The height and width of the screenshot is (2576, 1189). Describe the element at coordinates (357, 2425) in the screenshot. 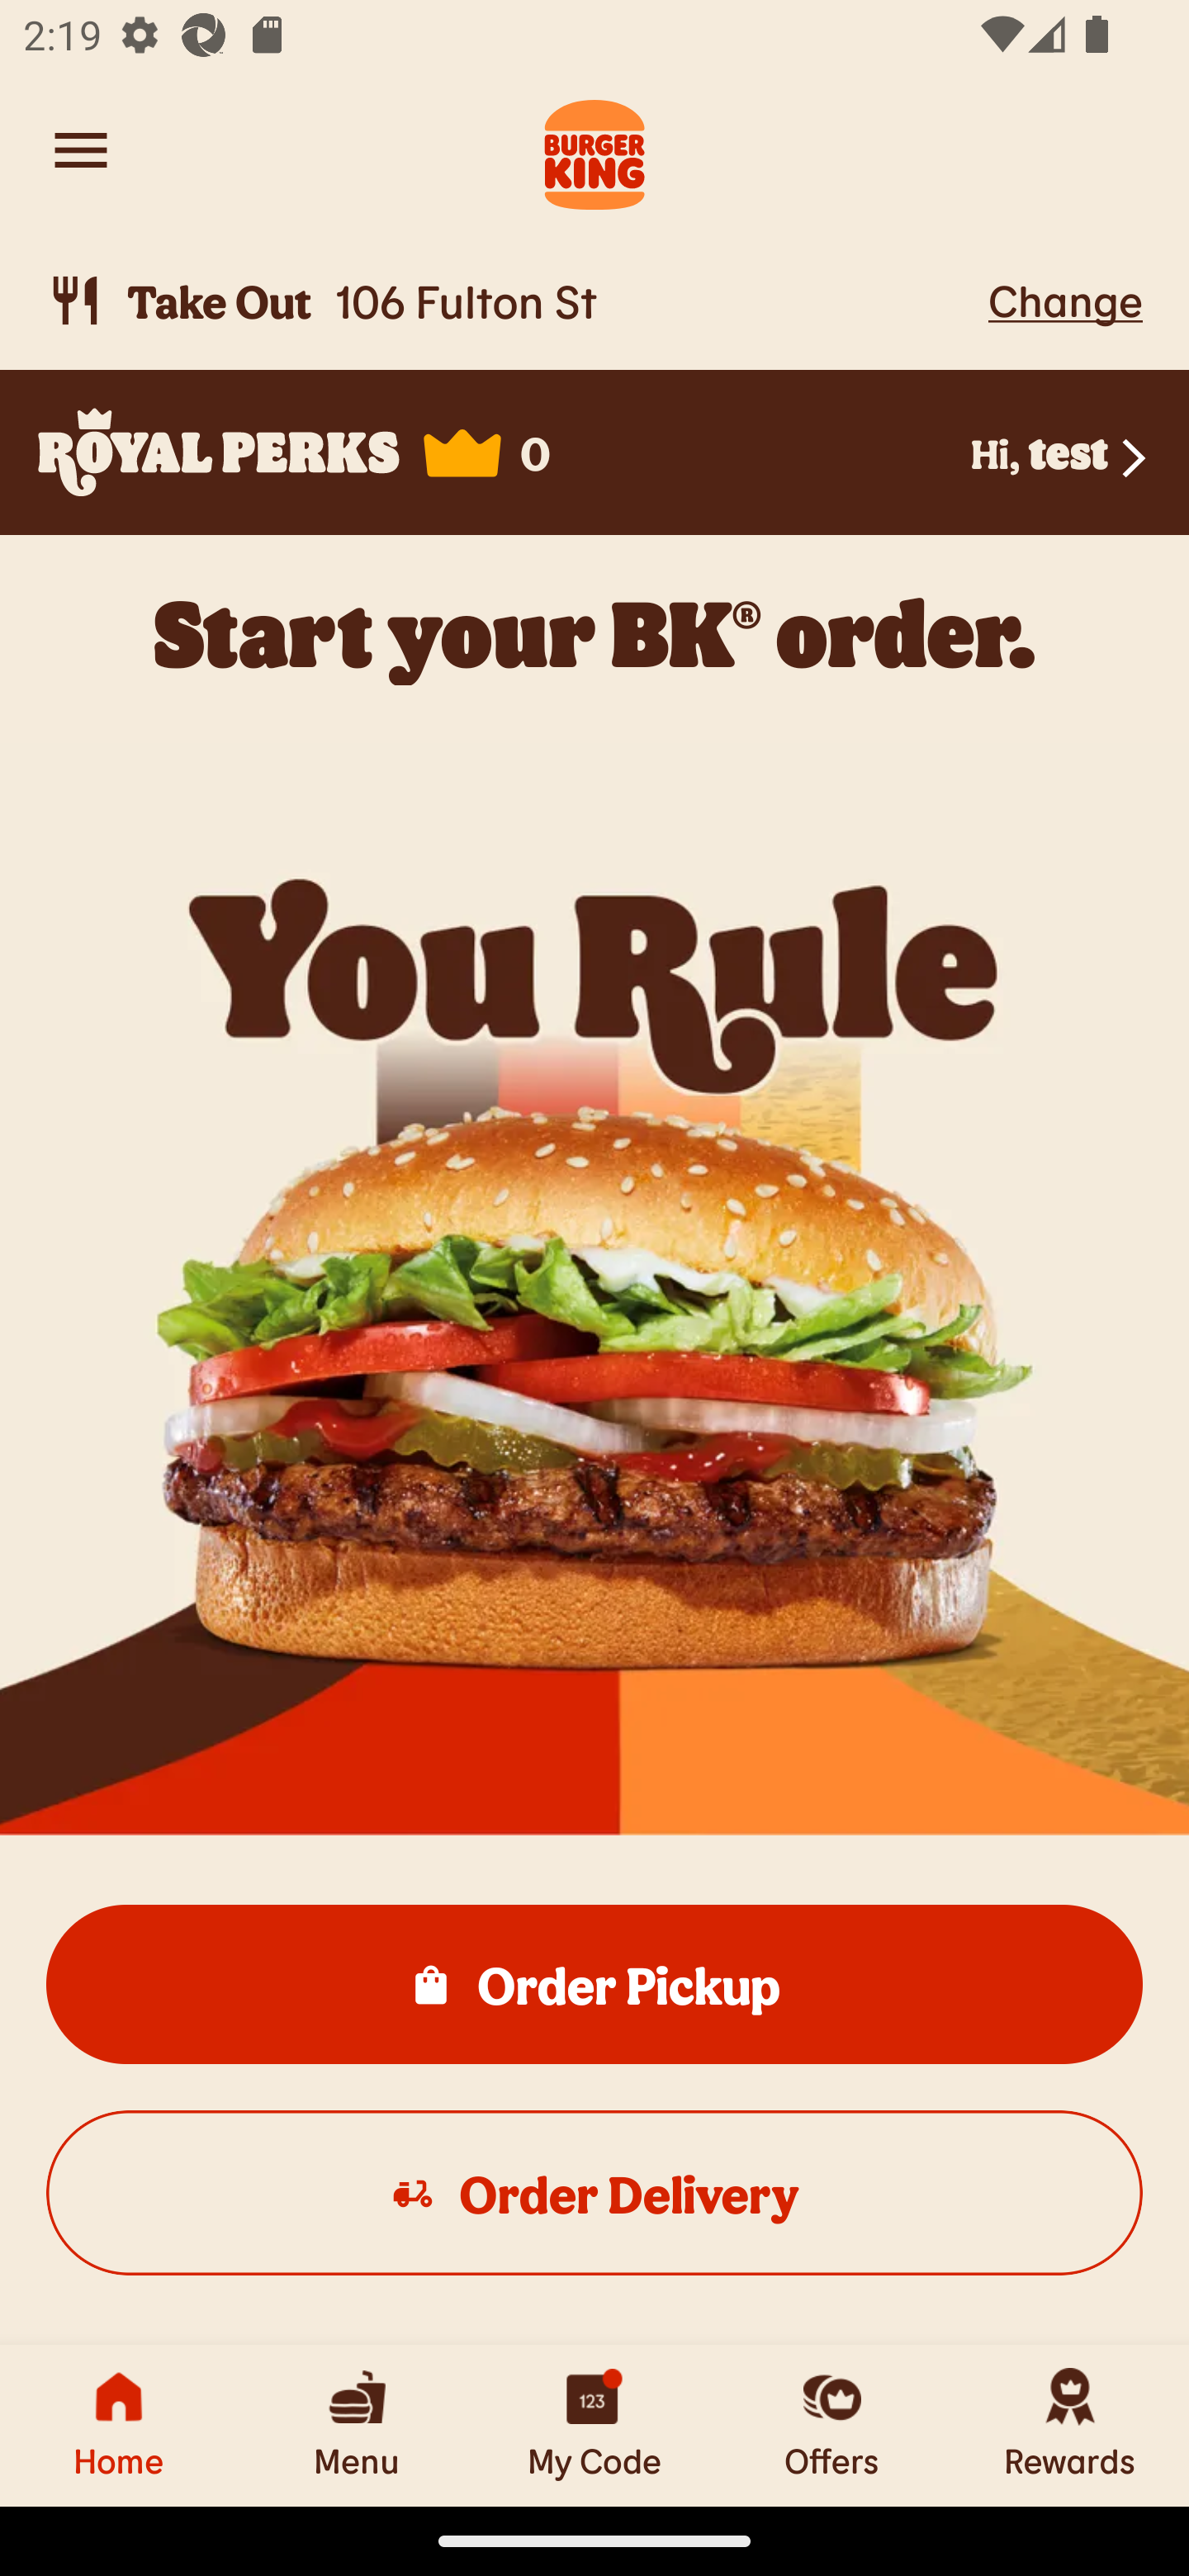

I see `Menu` at that location.